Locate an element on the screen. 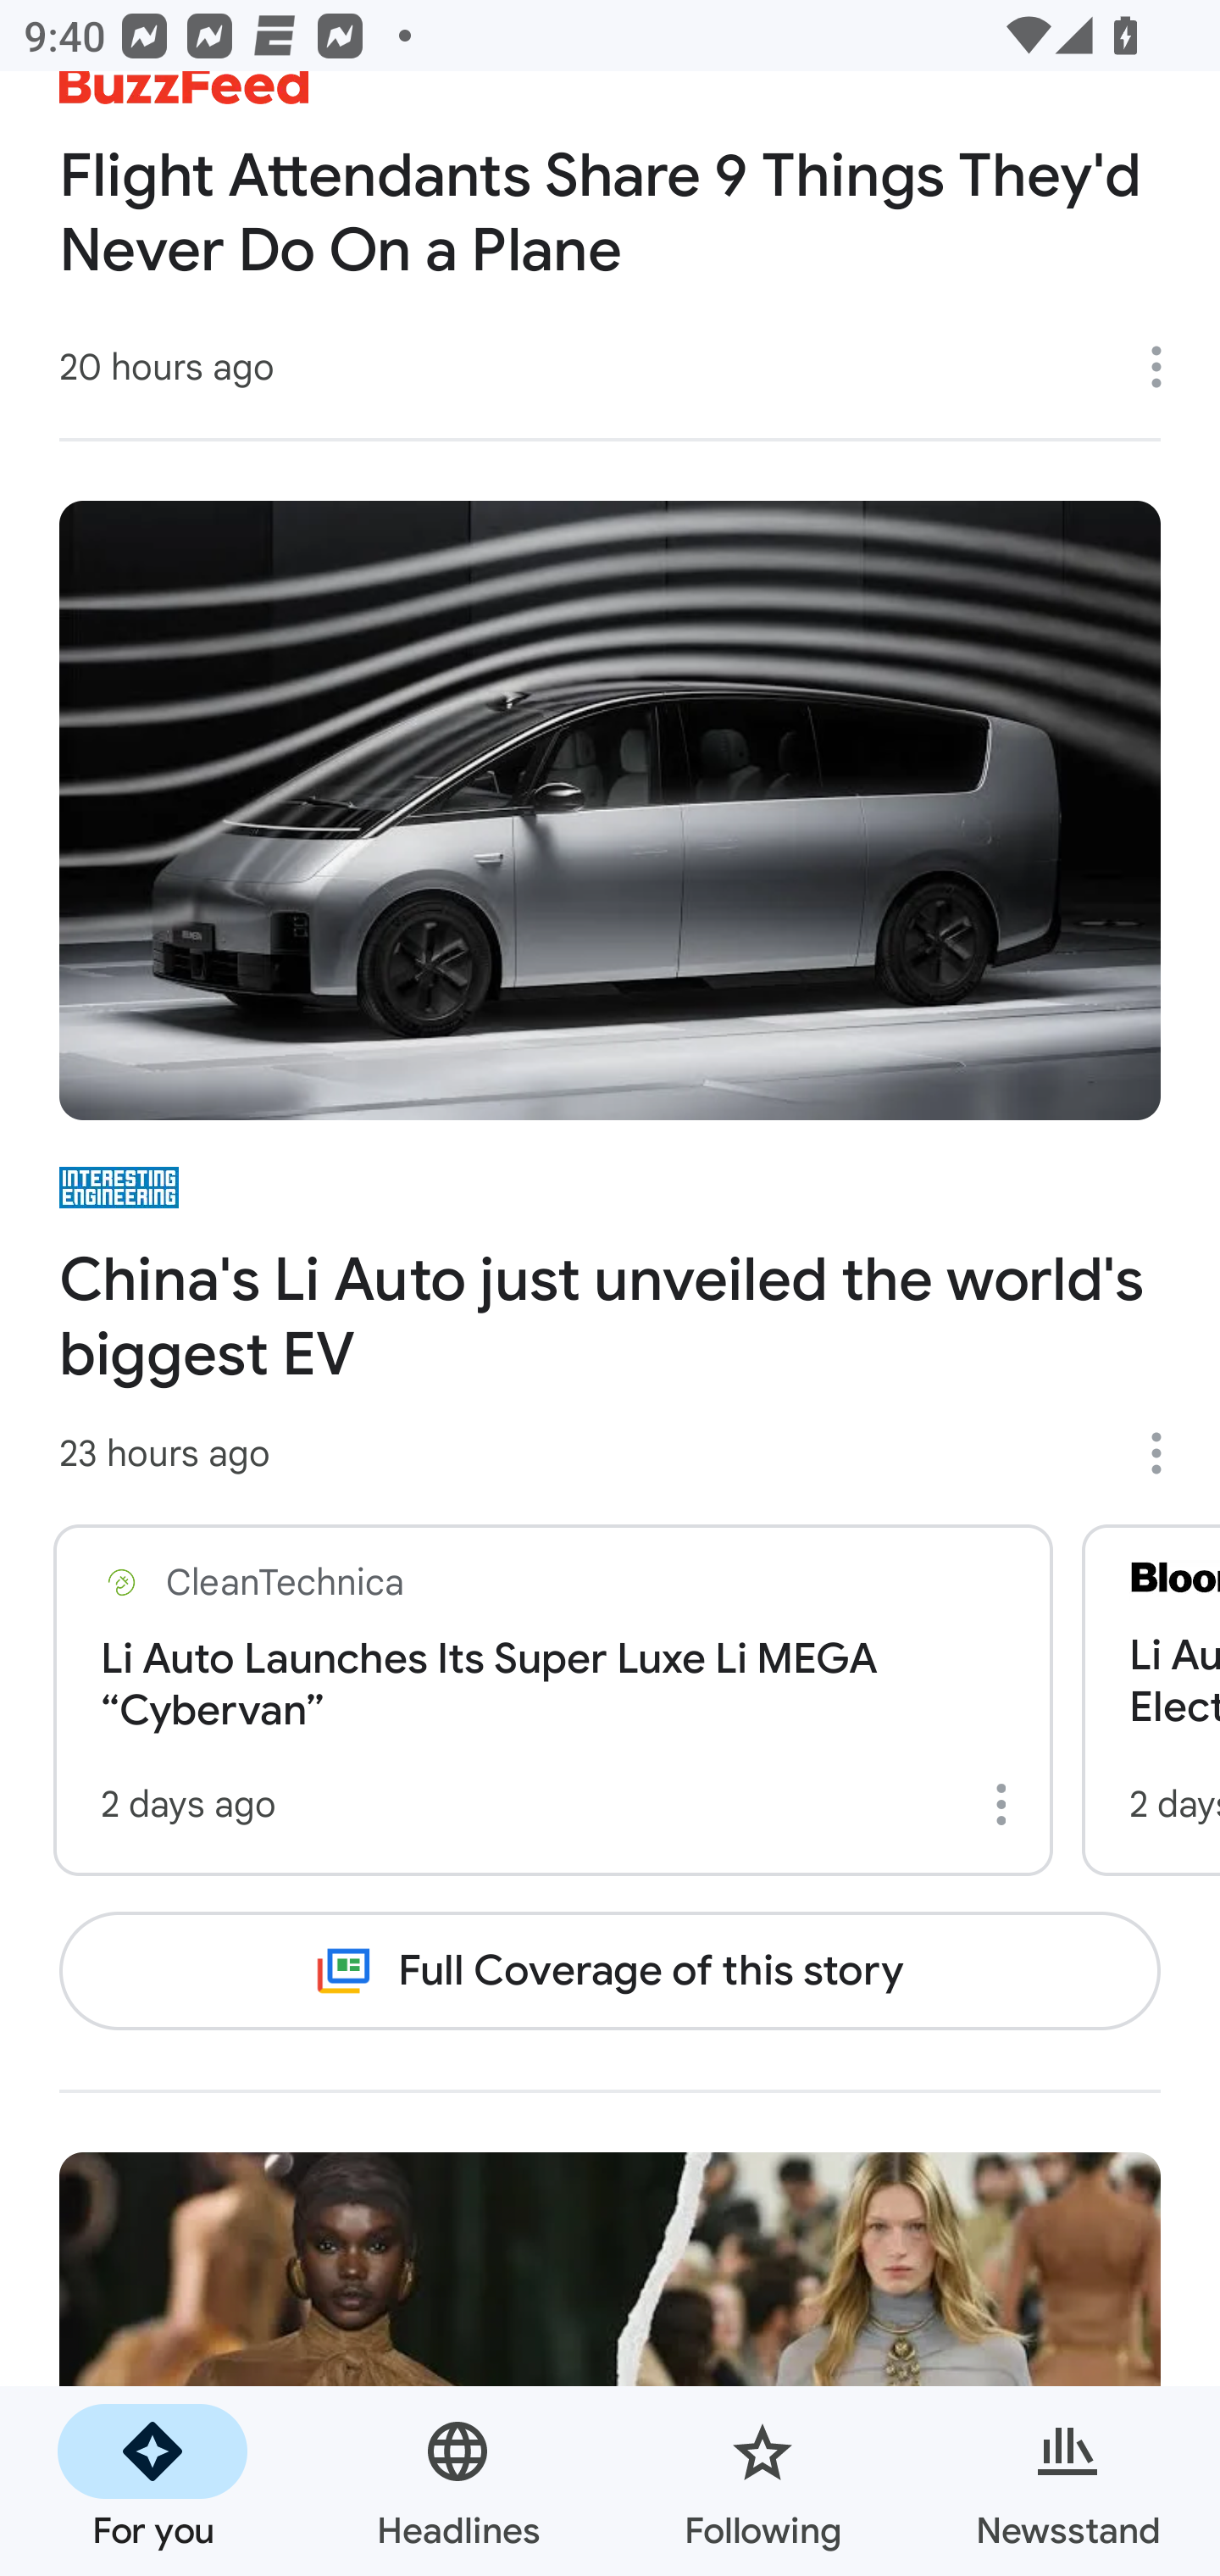 The image size is (1220, 2576). Full Coverage of this story is located at coordinates (610, 1970).